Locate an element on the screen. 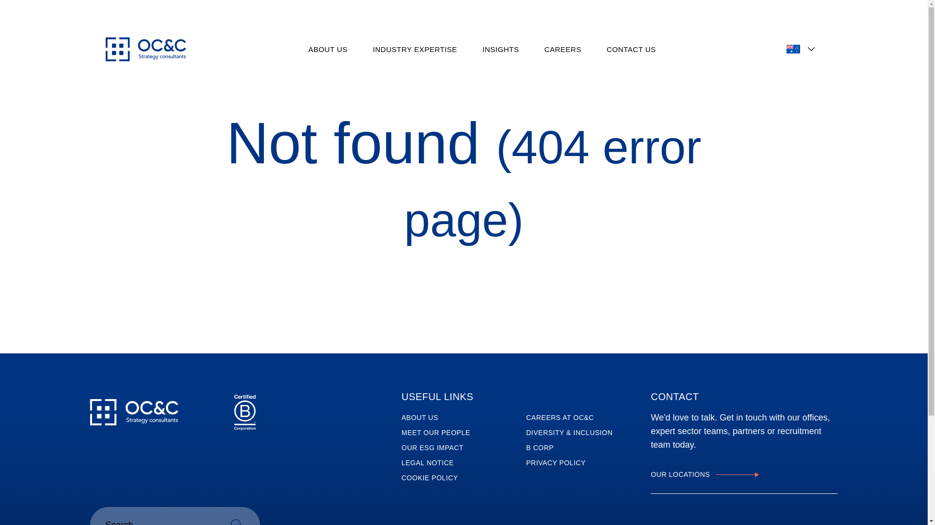  CONTACT US is located at coordinates (631, 49).